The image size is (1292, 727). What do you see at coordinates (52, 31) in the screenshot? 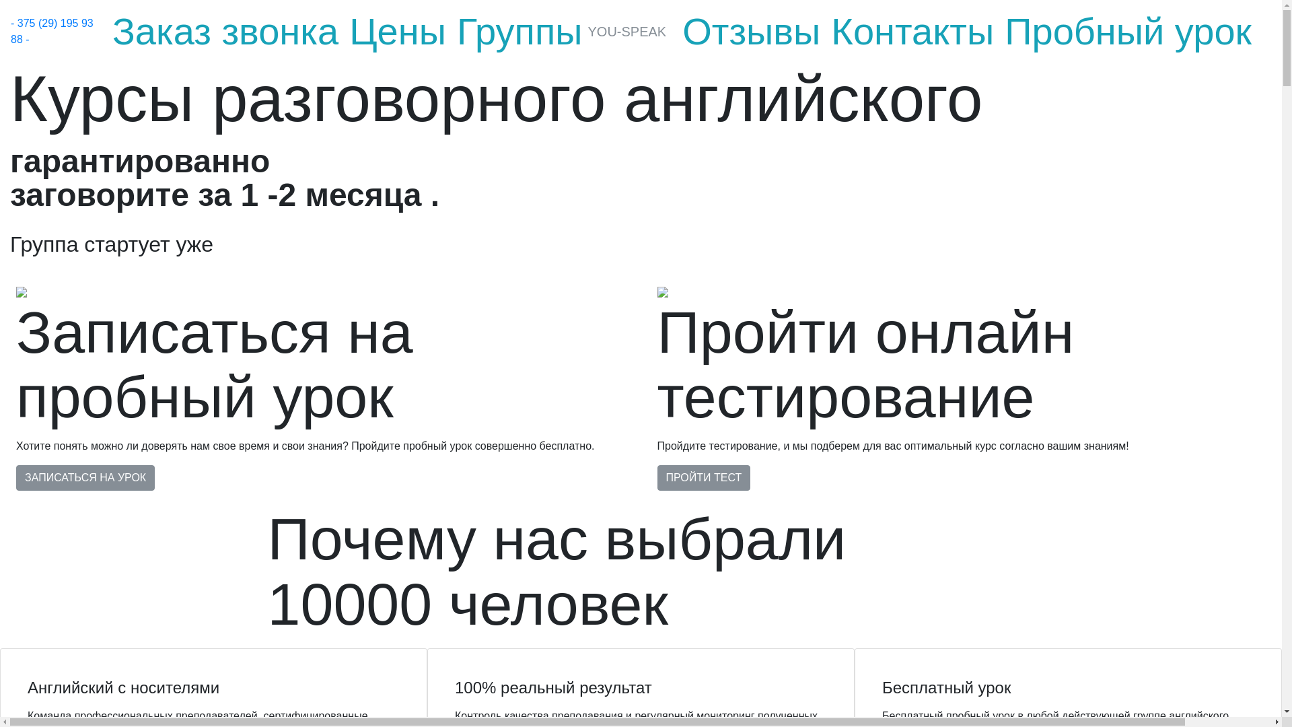
I see `- 375 (29) 195 93 88 -` at bounding box center [52, 31].